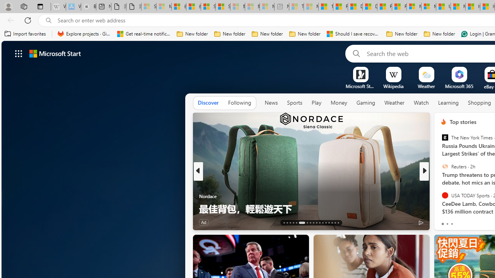  I want to click on Sign in to your Microsoft account - Sleeping, so click(149, 7).